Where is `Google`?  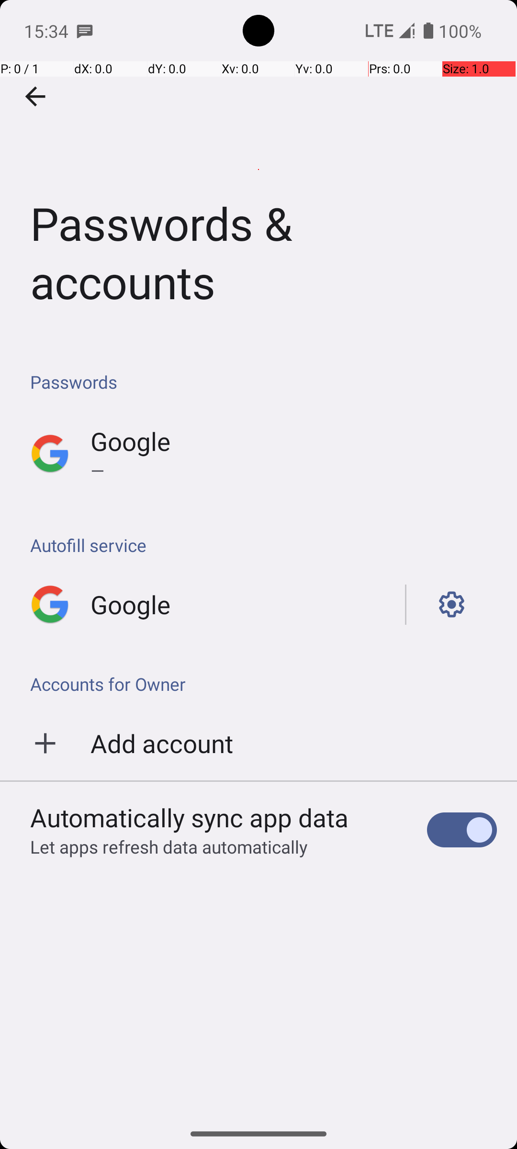 Google is located at coordinates (130, 441).